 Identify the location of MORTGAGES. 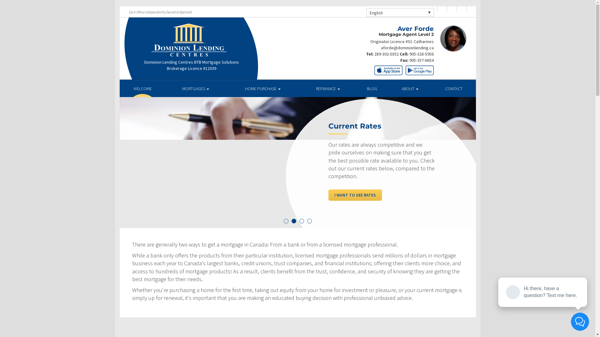
(196, 89).